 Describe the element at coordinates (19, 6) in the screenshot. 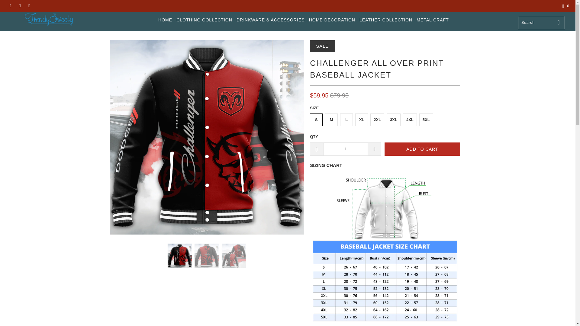

I see `TrendySweety on Instagram` at that location.